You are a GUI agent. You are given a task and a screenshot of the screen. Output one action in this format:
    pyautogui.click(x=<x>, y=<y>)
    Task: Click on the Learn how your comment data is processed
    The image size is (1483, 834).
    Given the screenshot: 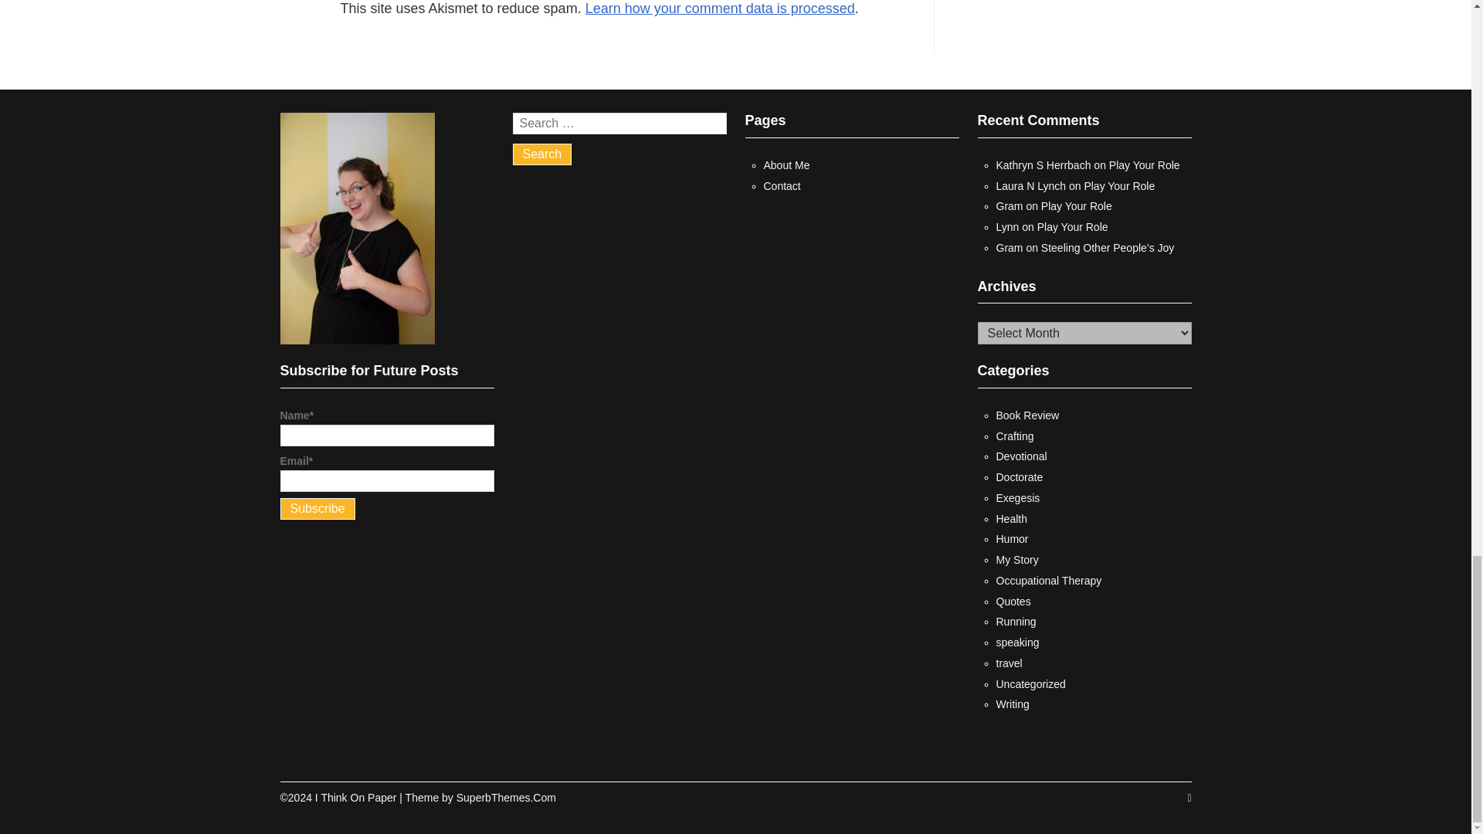 What is the action you would take?
    pyautogui.click(x=720, y=8)
    